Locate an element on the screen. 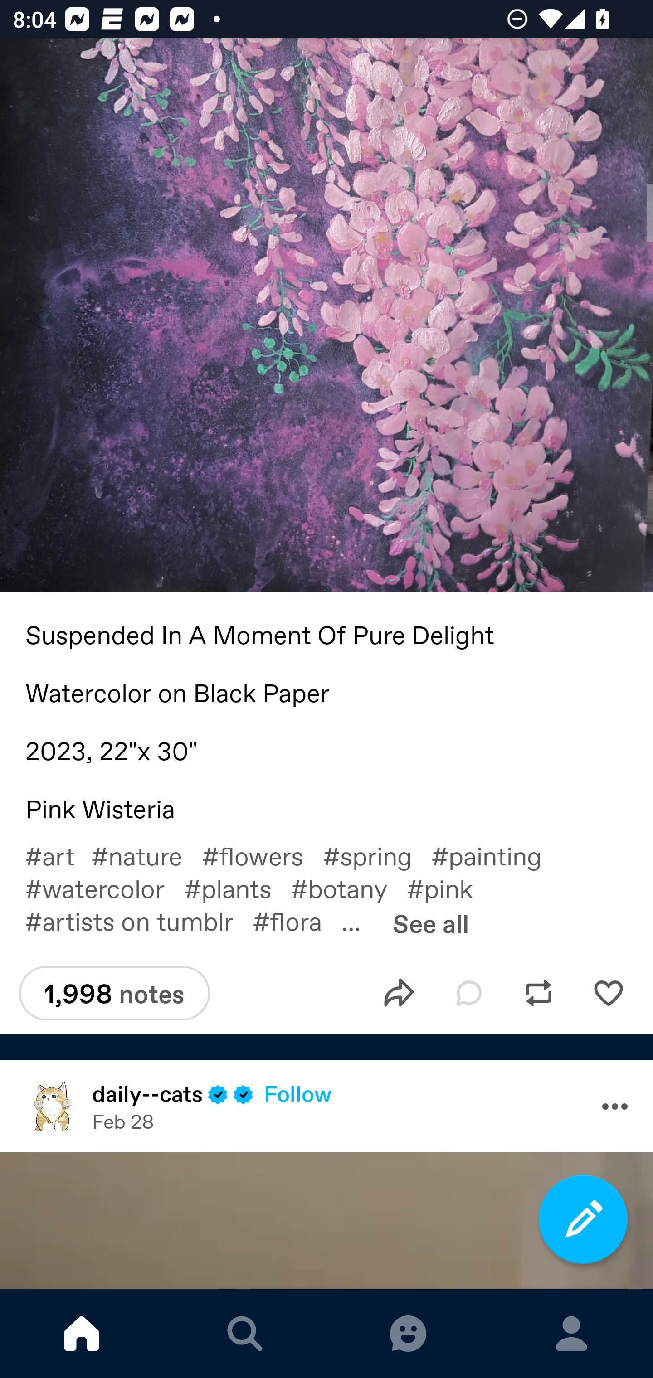 This screenshot has width=653, height=1378. Like is located at coordinates (608, 994).